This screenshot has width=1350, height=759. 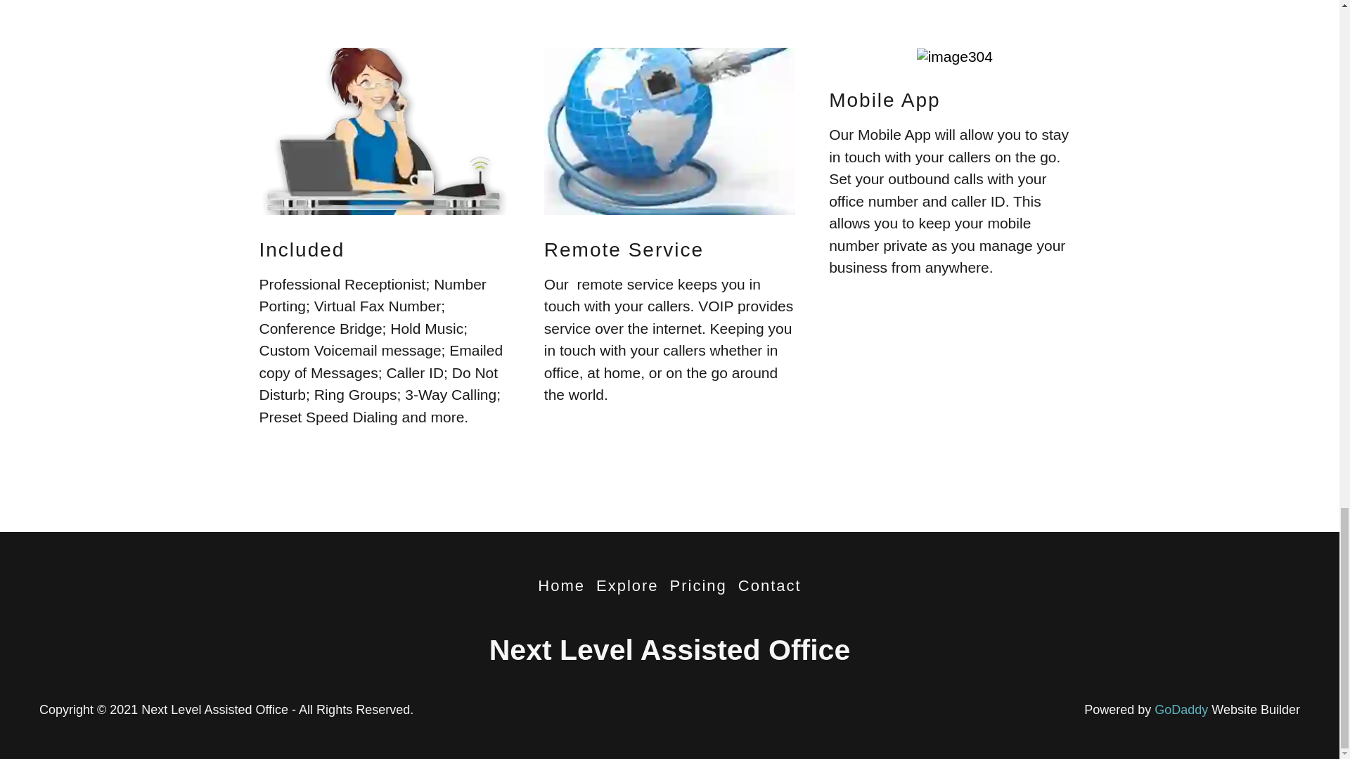 What do you see at coordinates (698, 586) in the screenshot?
I see `Pricing` at bounding box center [698, 586].